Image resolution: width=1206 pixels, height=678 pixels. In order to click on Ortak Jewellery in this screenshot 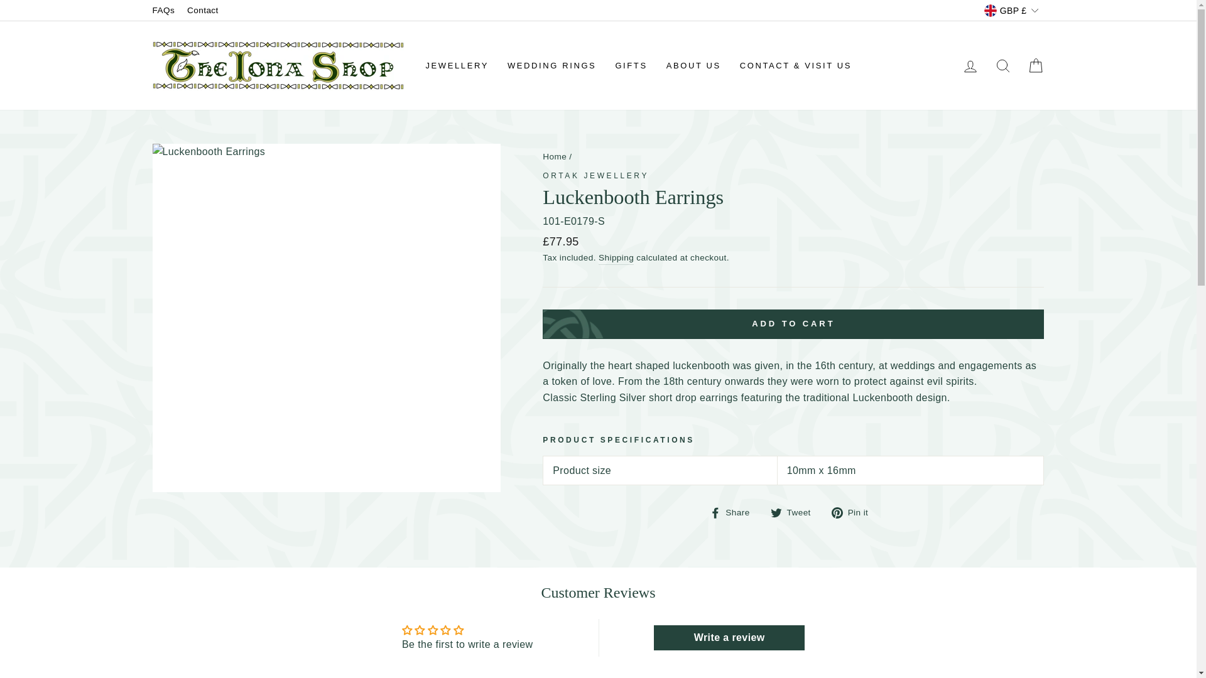, I will do `click(595, 176)`.